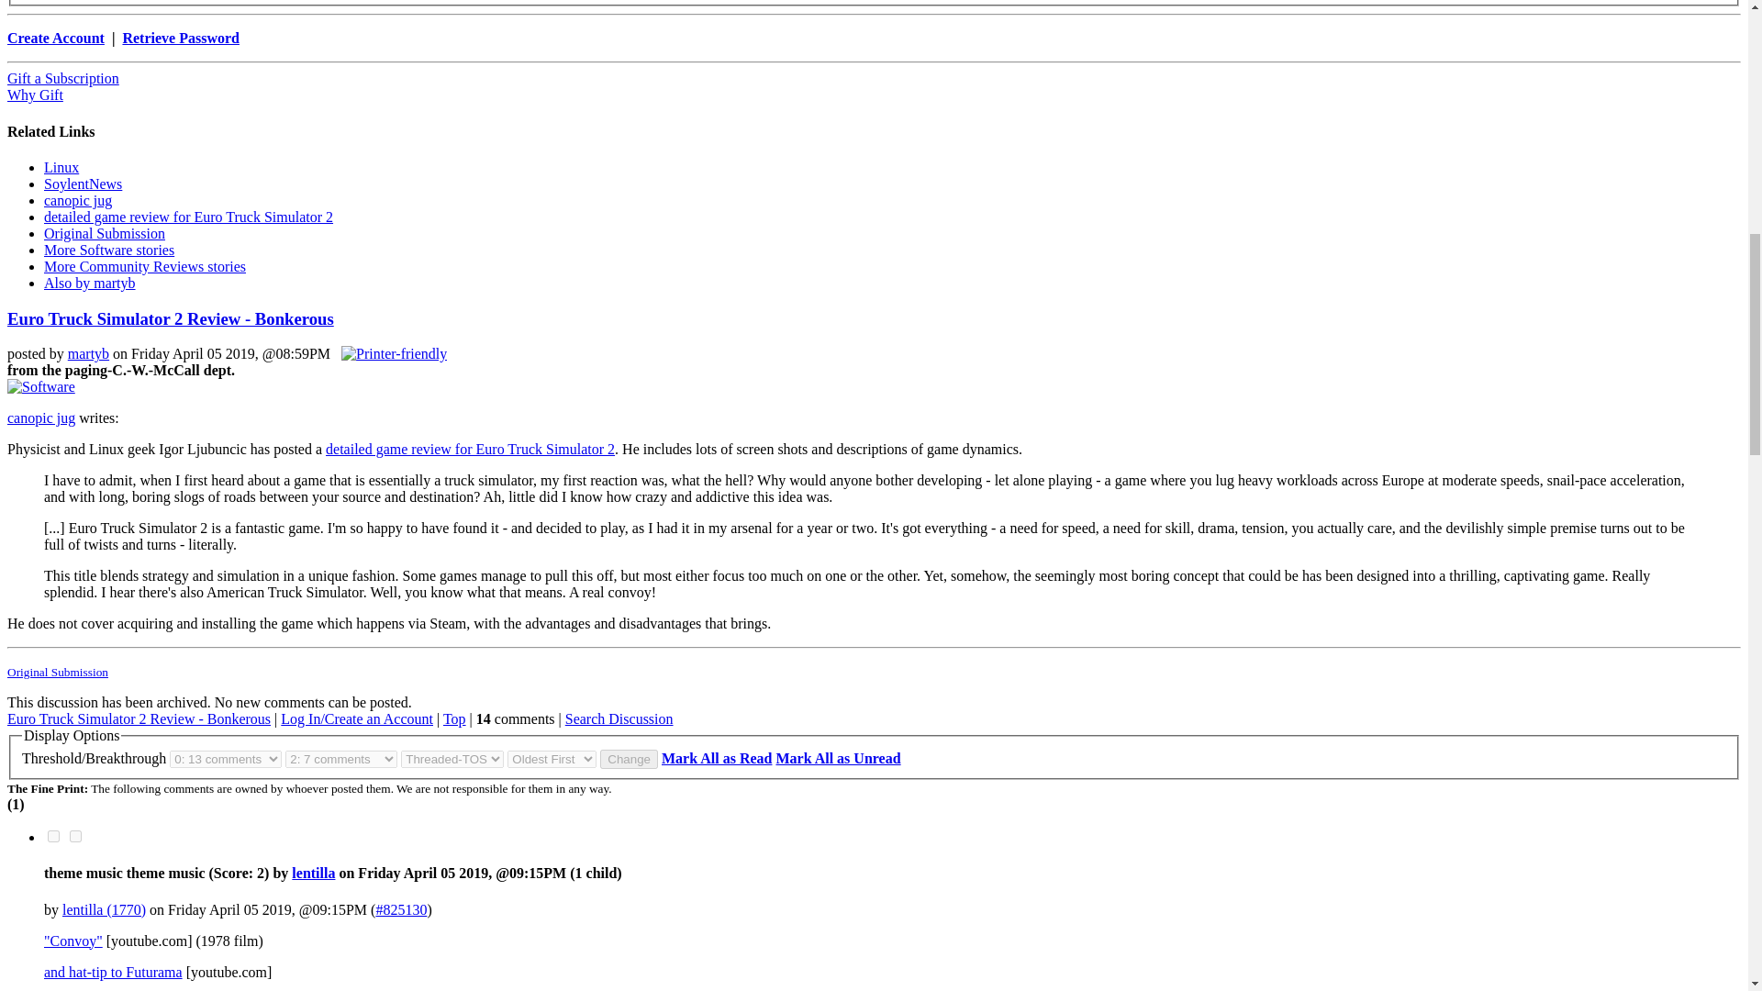  Describe the element at coordinates (180, 38) in the screenshot. I see `Retrieve Password` at that location.